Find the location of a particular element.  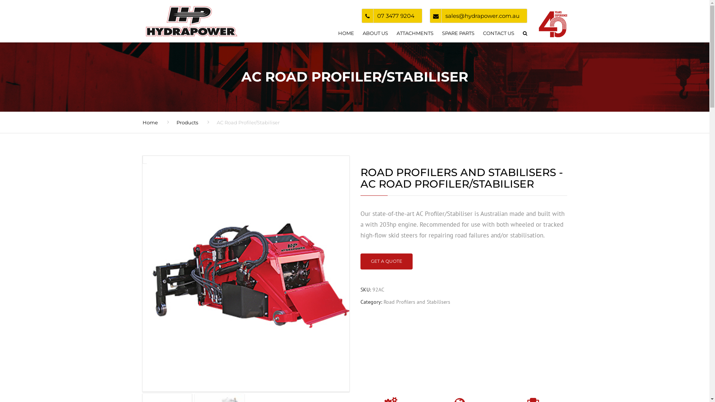

sales@hydrapower.com.au is located at coordinates (483, 16).